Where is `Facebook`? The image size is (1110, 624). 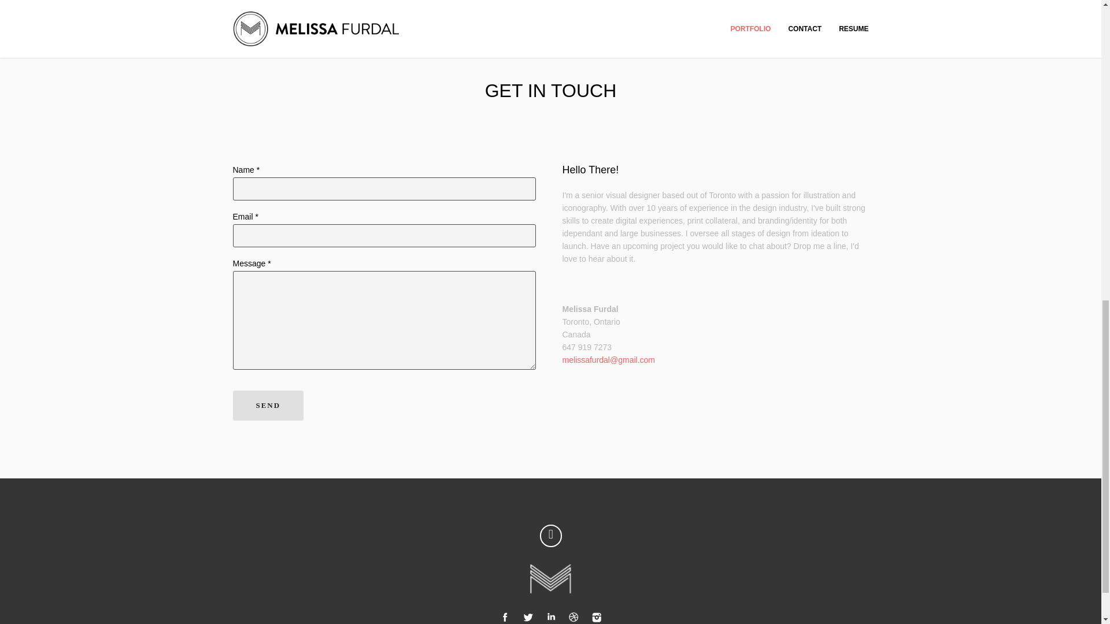 Facebook is located at coordinates (504, 616).